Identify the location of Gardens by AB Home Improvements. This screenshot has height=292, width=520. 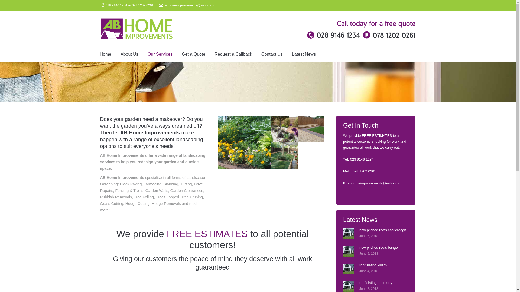
(245, 142).